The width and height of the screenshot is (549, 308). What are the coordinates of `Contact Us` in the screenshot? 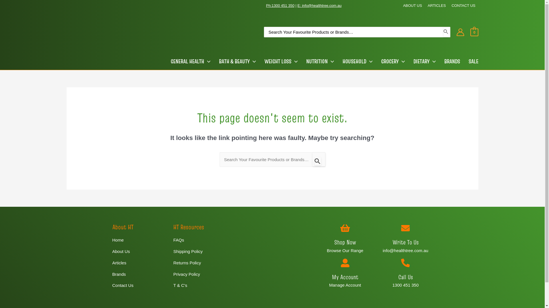 It's located at (140, 285).